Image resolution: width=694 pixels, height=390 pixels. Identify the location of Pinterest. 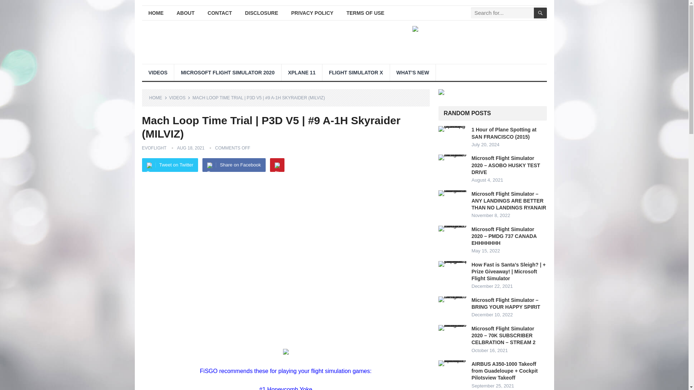
(277, 165).